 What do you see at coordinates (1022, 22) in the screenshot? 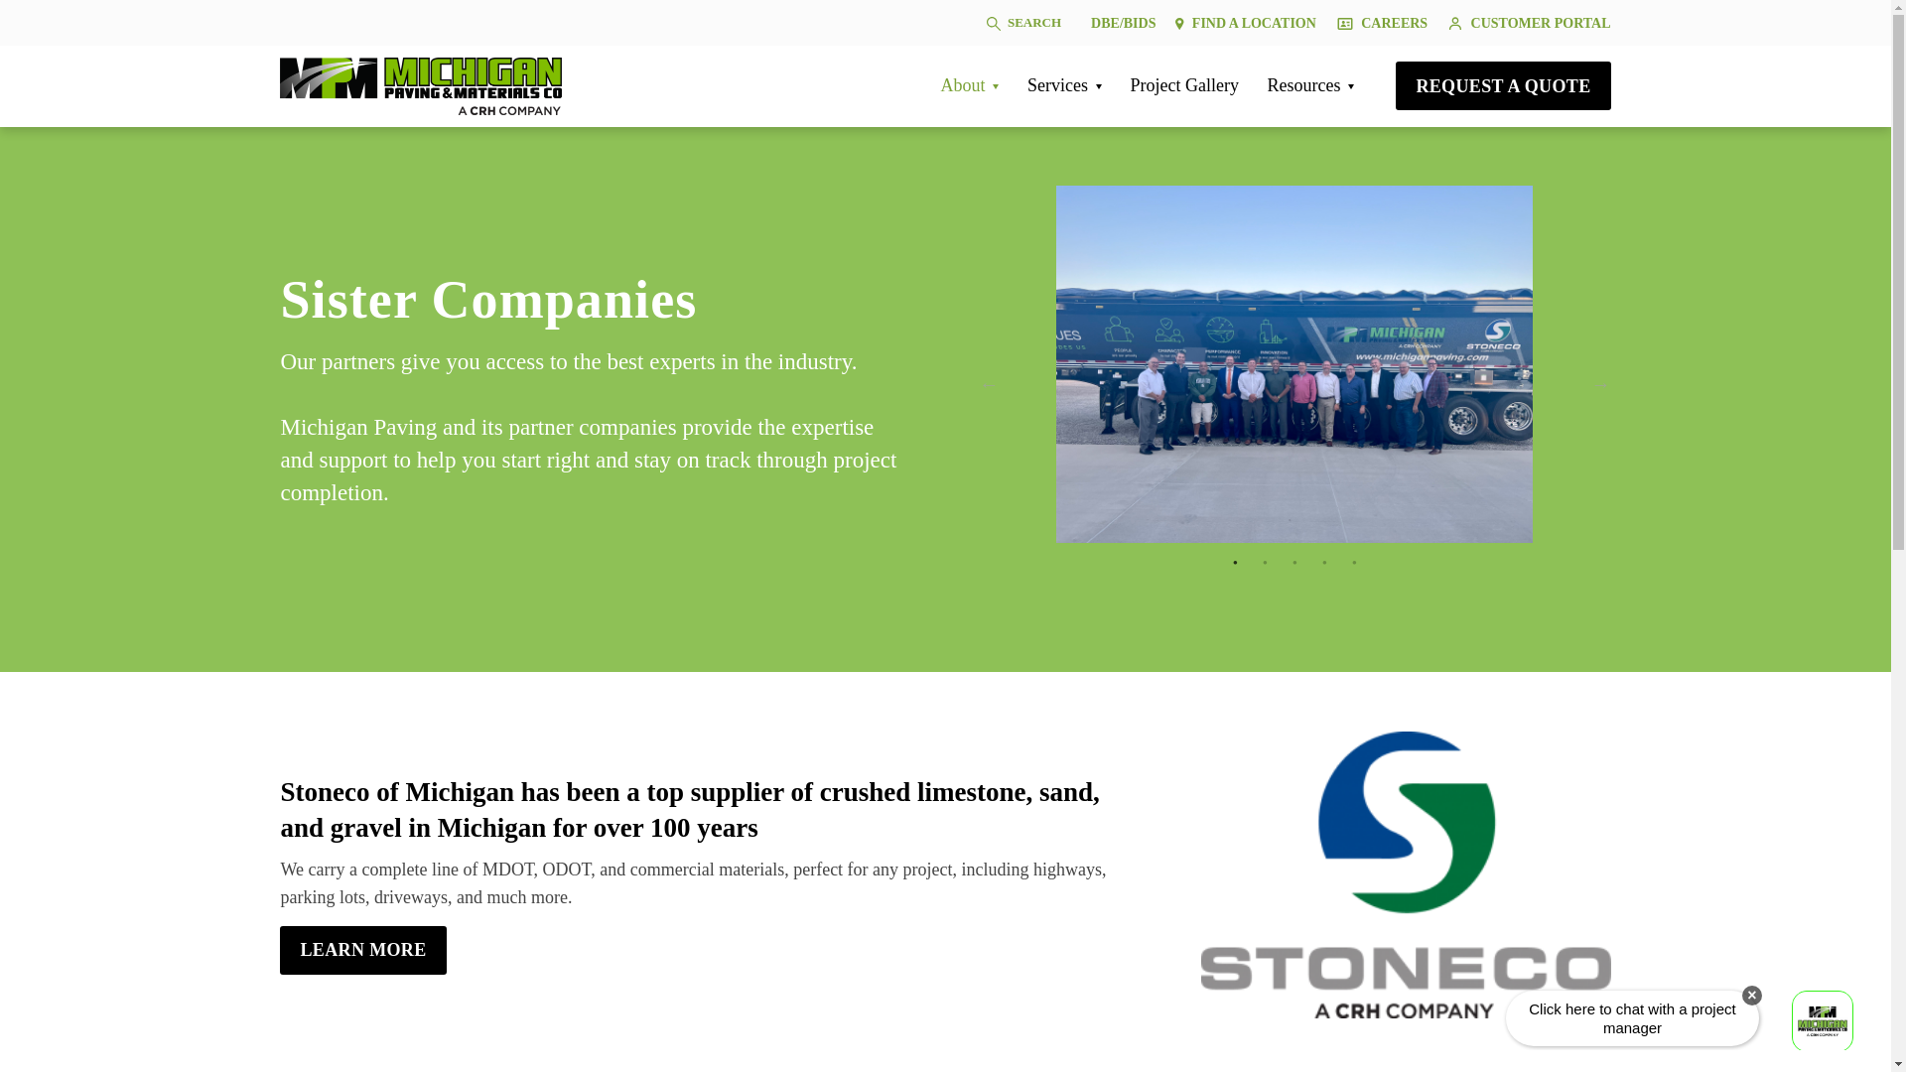
I see `SEARCH` at bounding box center [1022, 22].